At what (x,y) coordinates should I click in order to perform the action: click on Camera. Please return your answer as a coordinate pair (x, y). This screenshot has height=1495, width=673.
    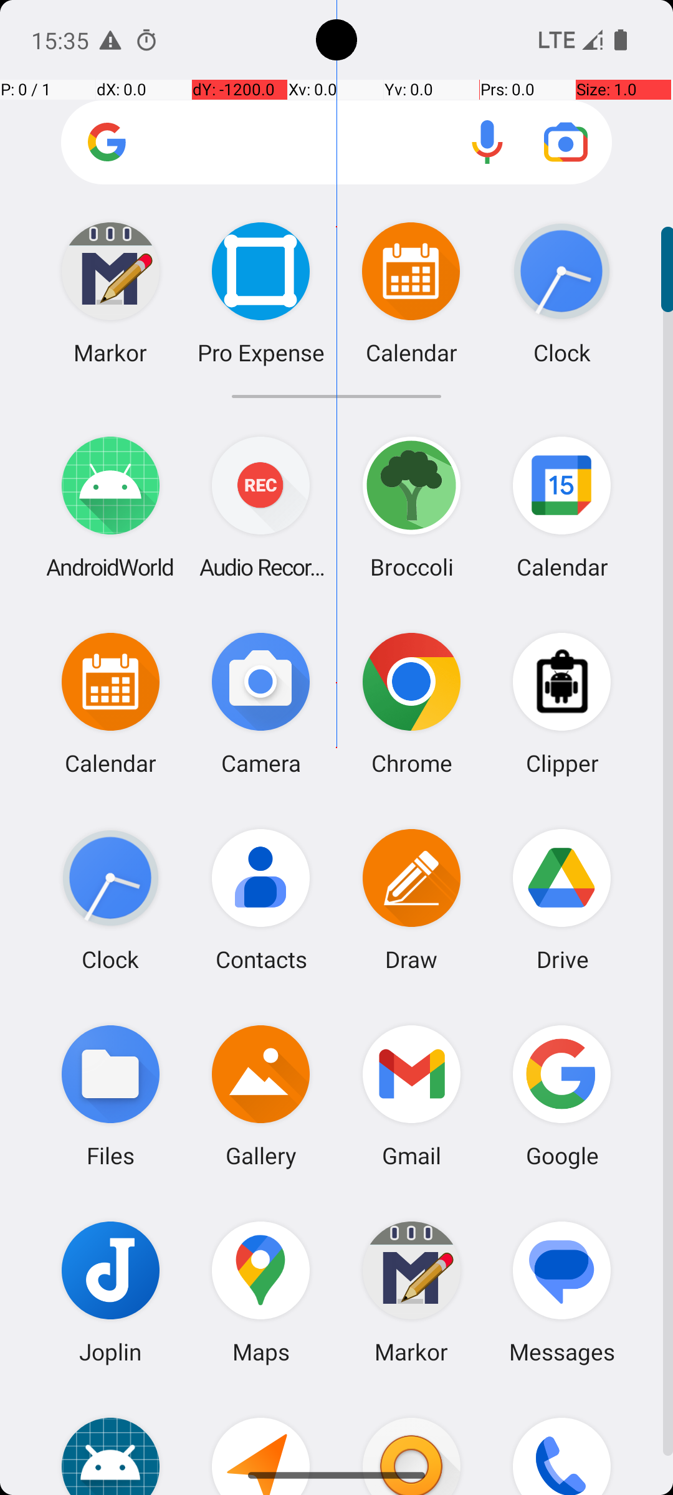
    Looking at the image, I should click on (261, 703).